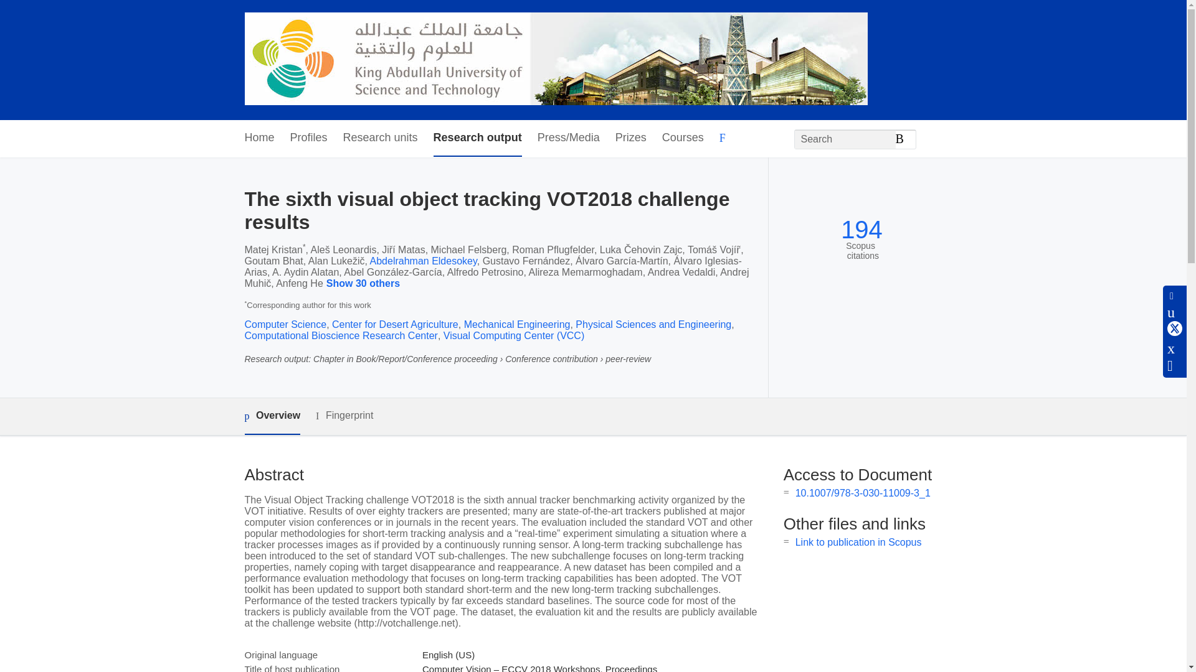 This screenshot has height=672, width=1196. Describe the element at coordinates (309, 138) in the screenshot. I see `Profiles` at that location.